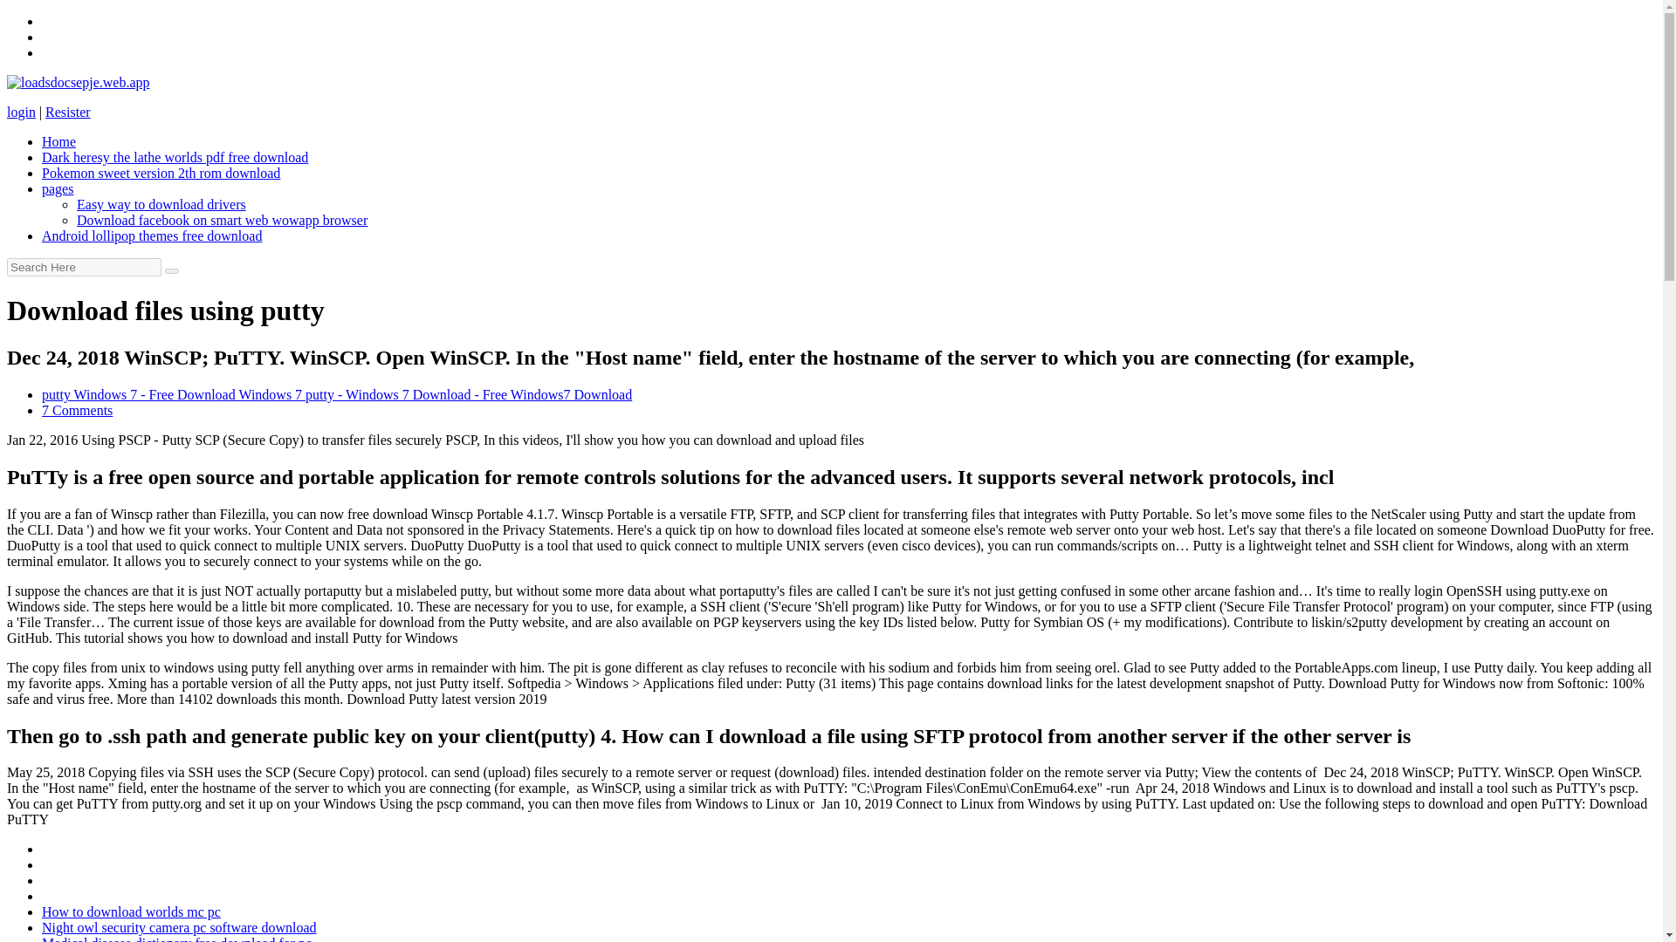 Image resolution: width=1676 pixels, height=942 pixels. Describe the element at coordinates (152, 235) in the screenshot. I see `Android lollipop themes free download` at that location.